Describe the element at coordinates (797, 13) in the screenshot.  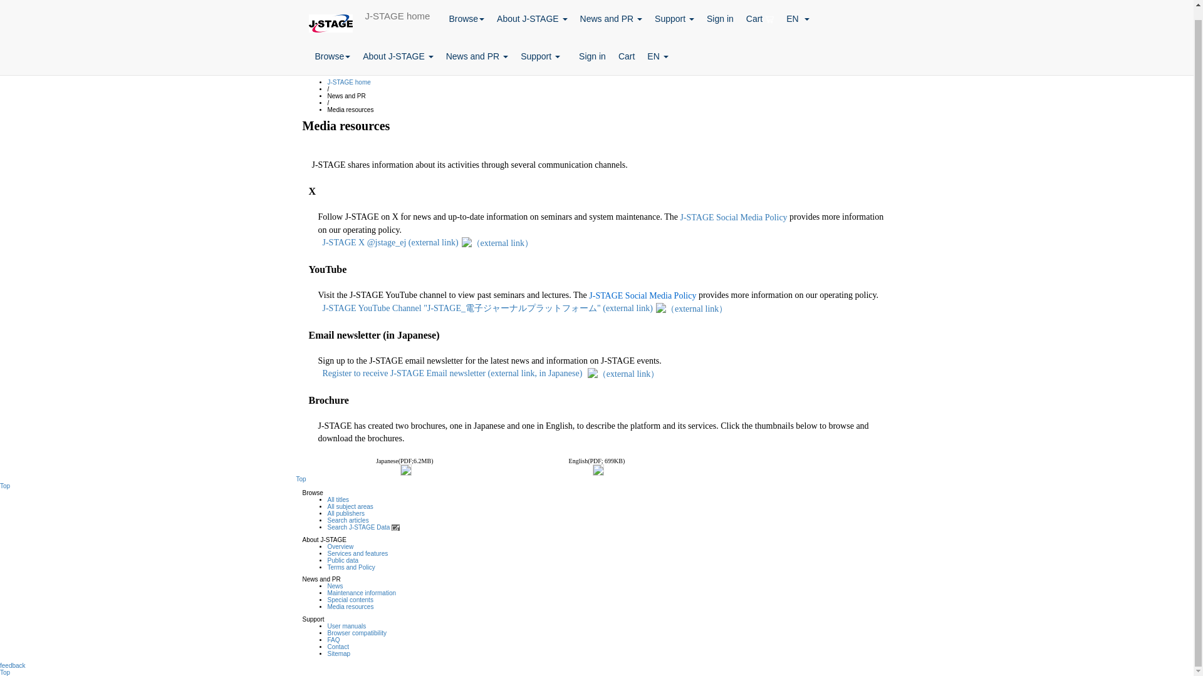
I see `EN` at that location.